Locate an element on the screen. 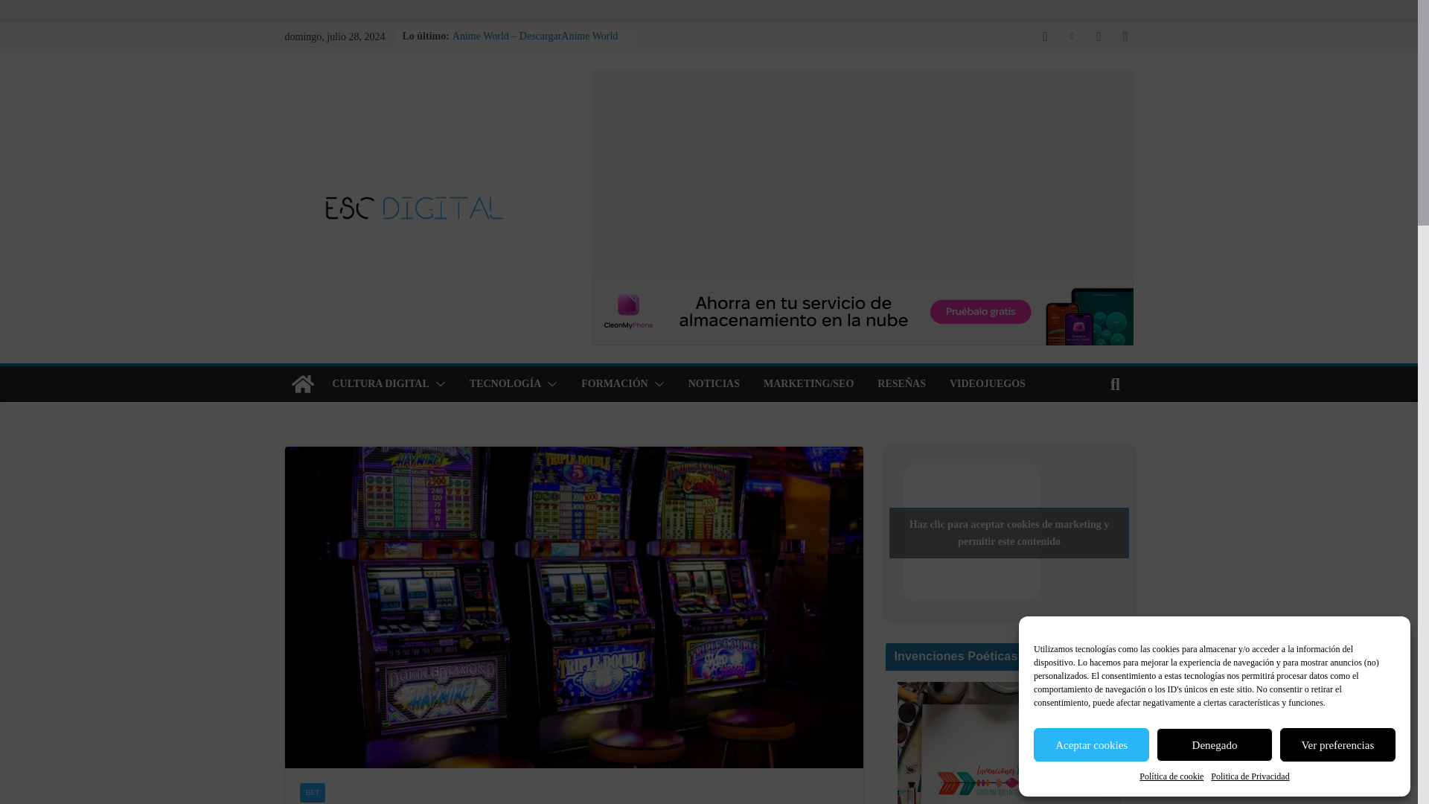 The height and width of the screenshot is (804, 1429). Politica de Privacidad is located at coordinates (1249, 777).